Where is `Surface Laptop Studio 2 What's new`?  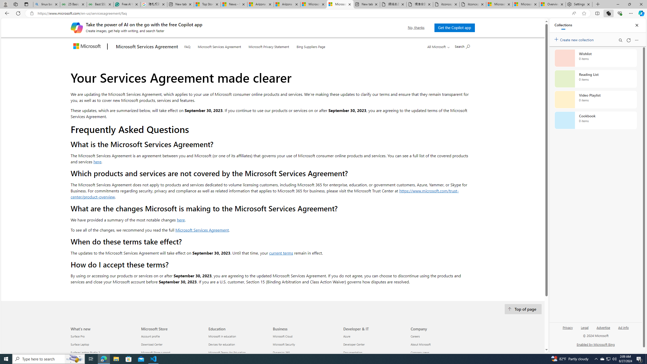
Surface Laptop Studio 2 What's new is located at coordinates (85, 352).